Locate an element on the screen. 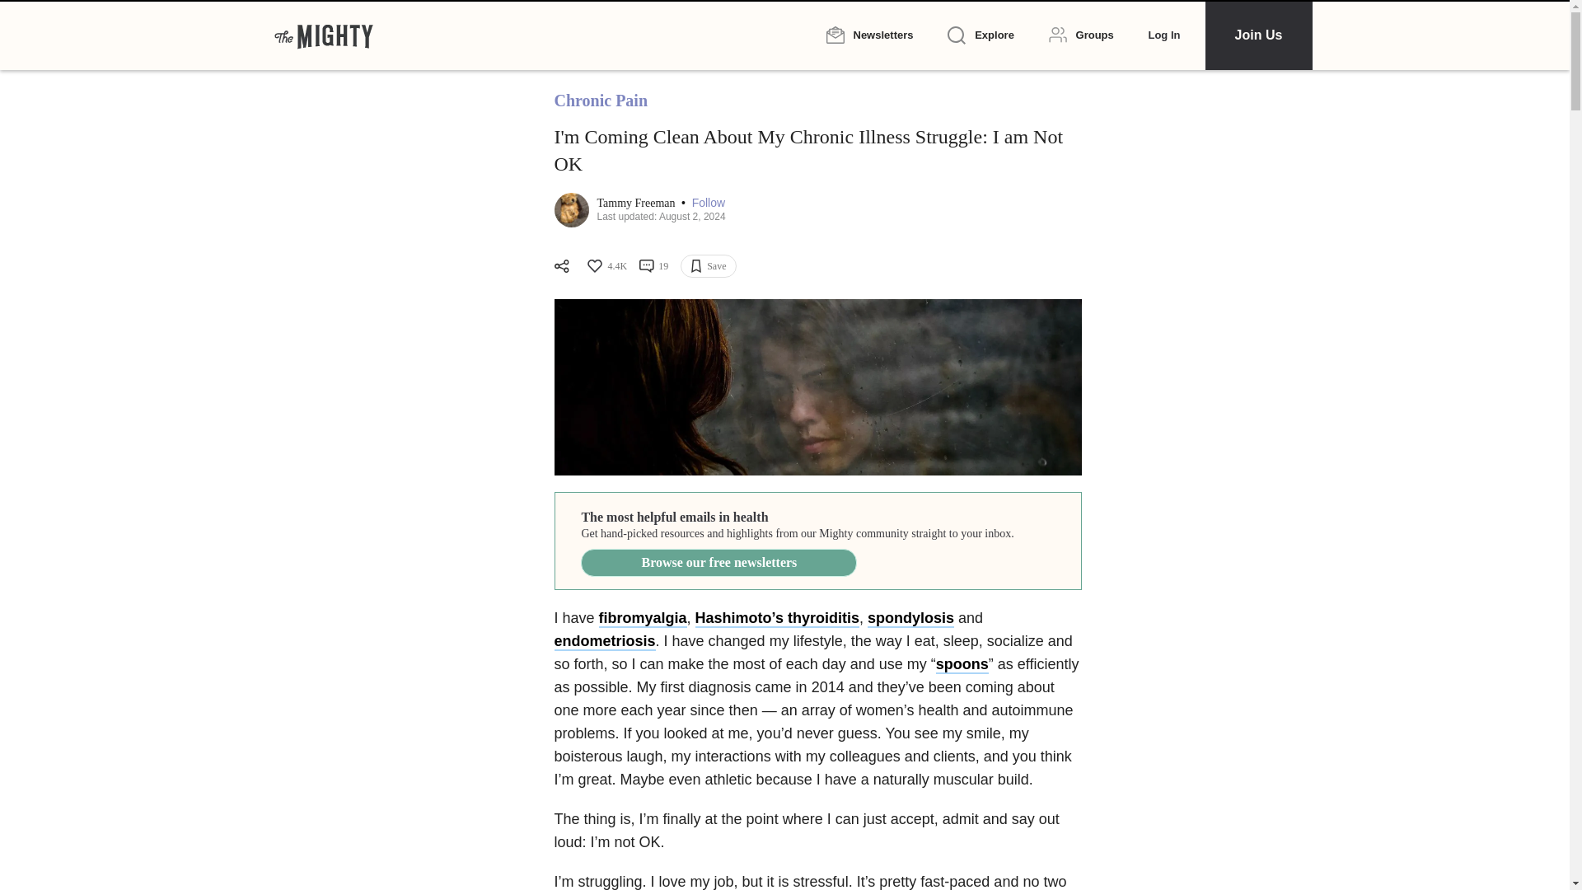 The width and height of the screenshot is (1582, 890). Groups is located at coordinates (1081, 35).